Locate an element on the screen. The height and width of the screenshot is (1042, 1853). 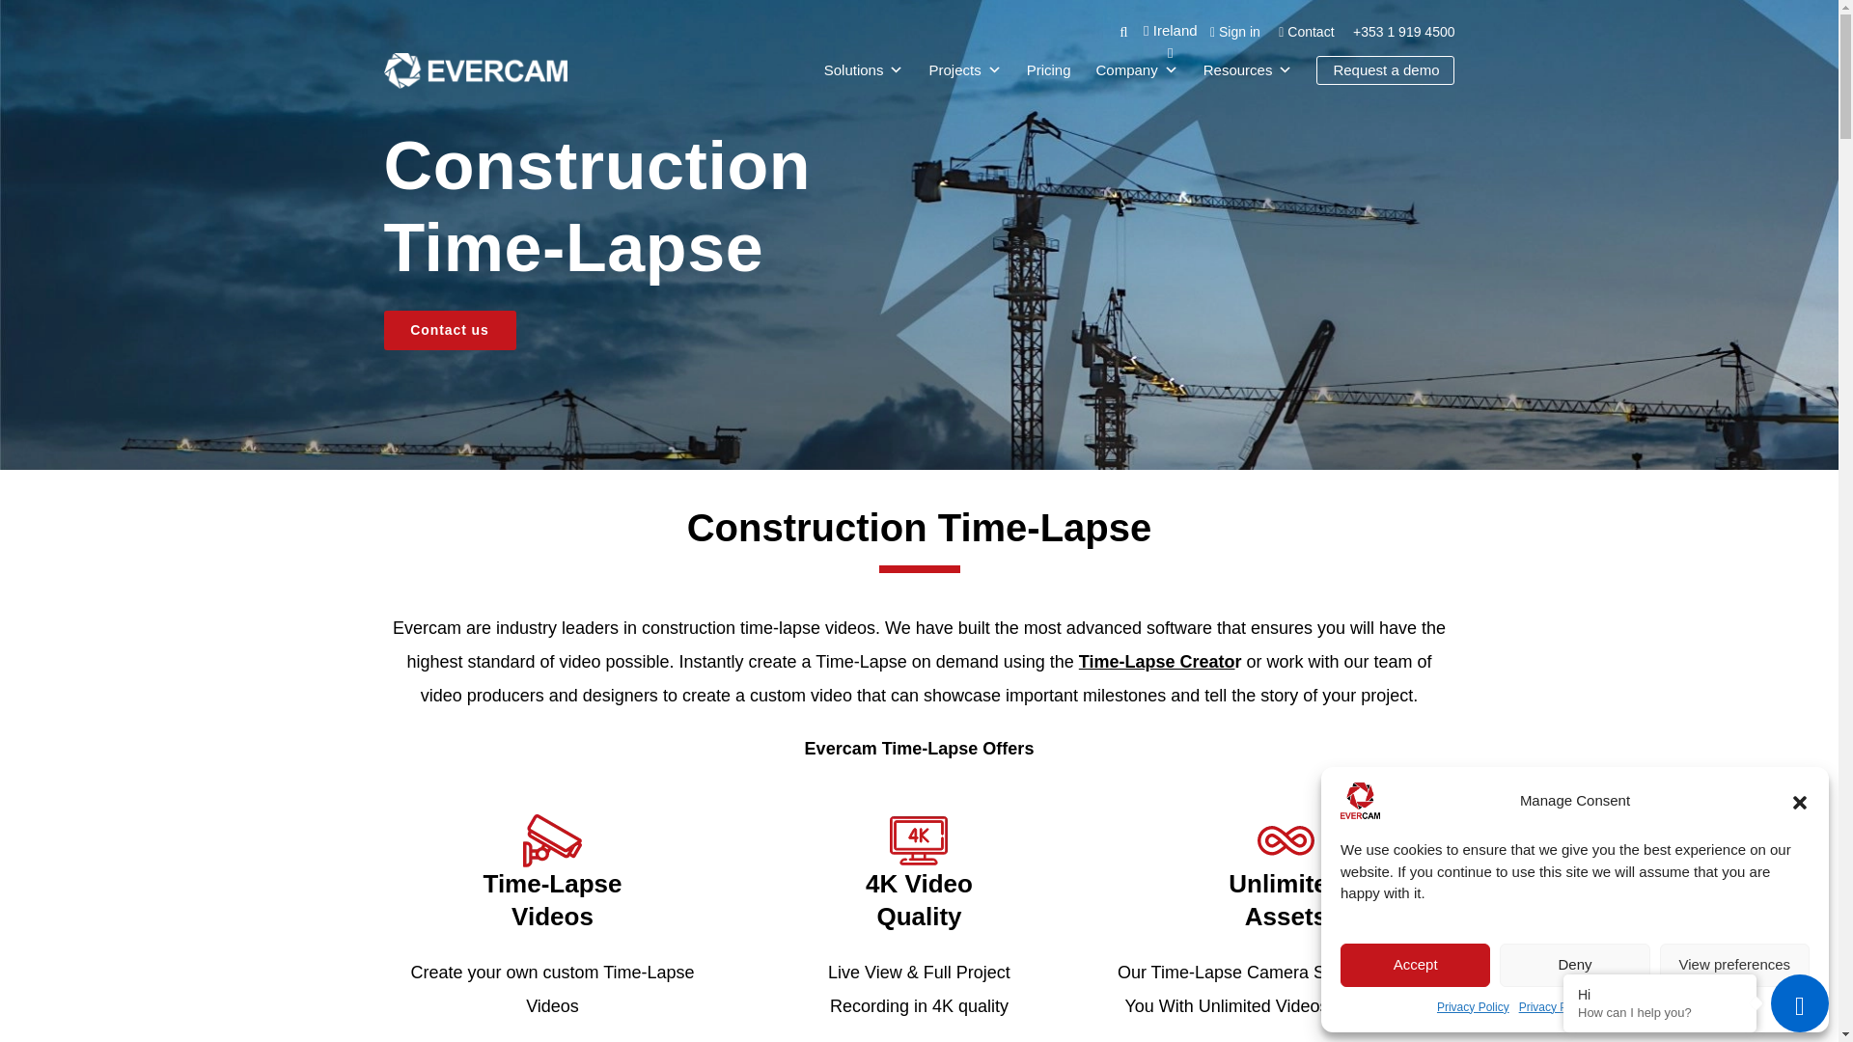
Evercam Trust Center is located at coordinates (1656, 1007).